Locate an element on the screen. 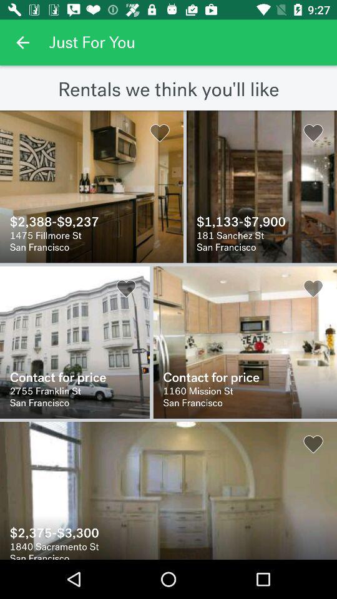 The image size is (337, 599). previous the app is located at coordinates (22, 42).